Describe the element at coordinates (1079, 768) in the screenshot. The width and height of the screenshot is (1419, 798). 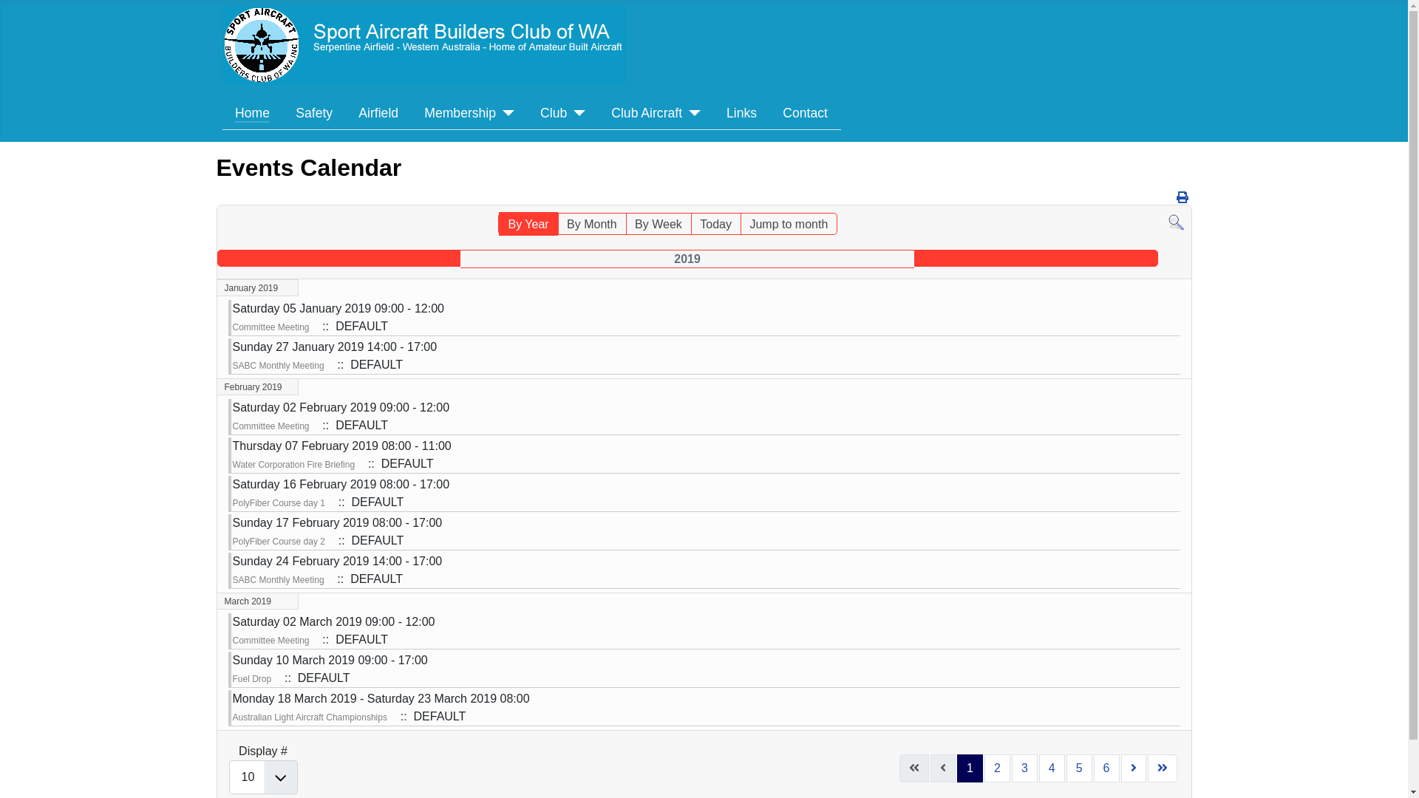
I see `5` at that location.